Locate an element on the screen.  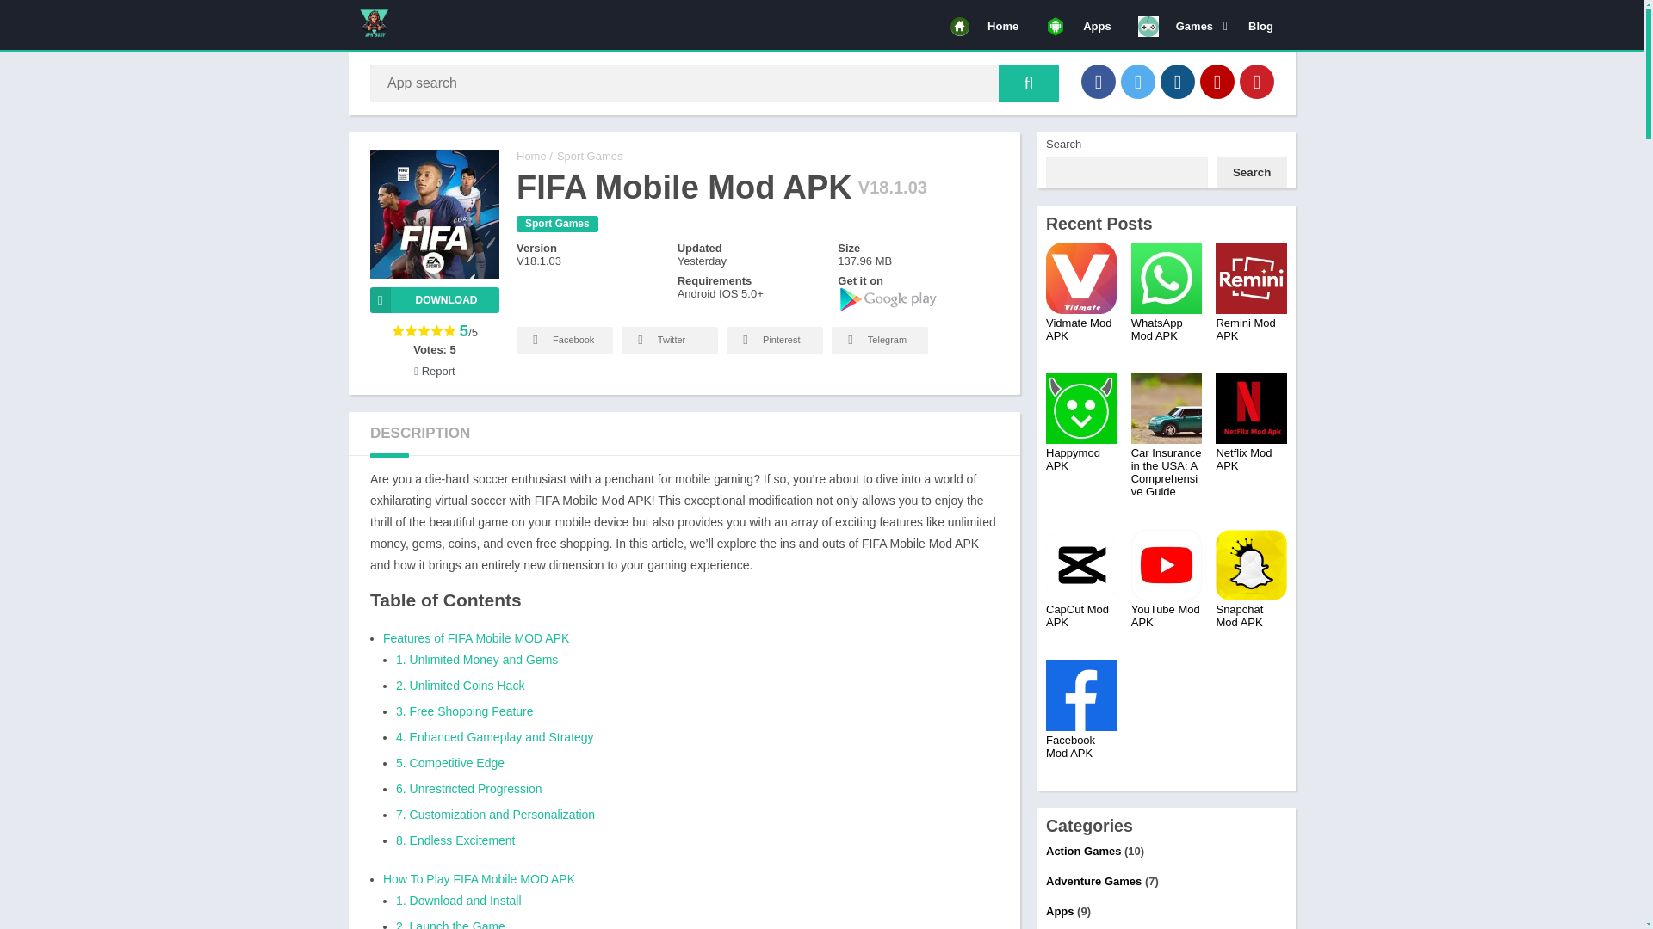
Facebook is located at coordinates (565, 341).